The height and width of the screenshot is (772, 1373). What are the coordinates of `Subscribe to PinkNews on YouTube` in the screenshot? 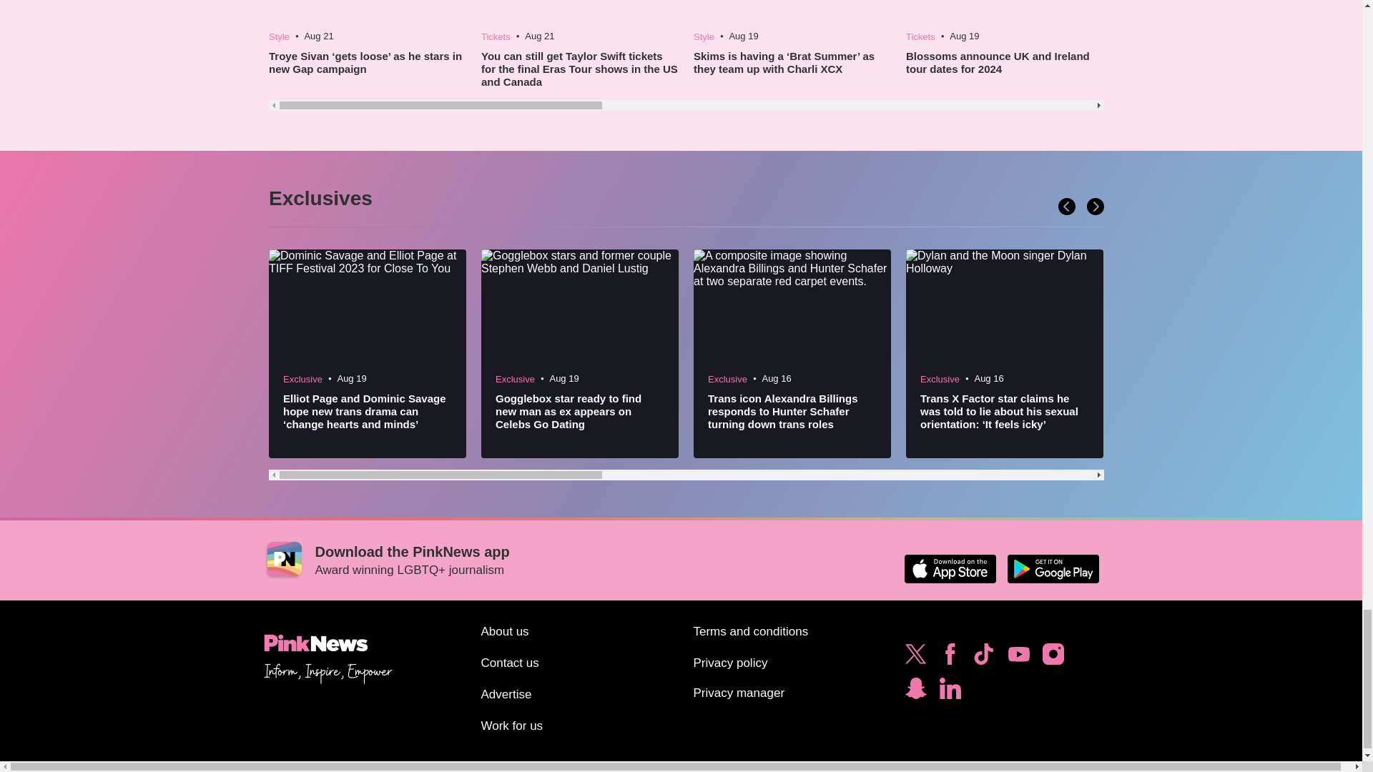 It's located at (1018, 658).